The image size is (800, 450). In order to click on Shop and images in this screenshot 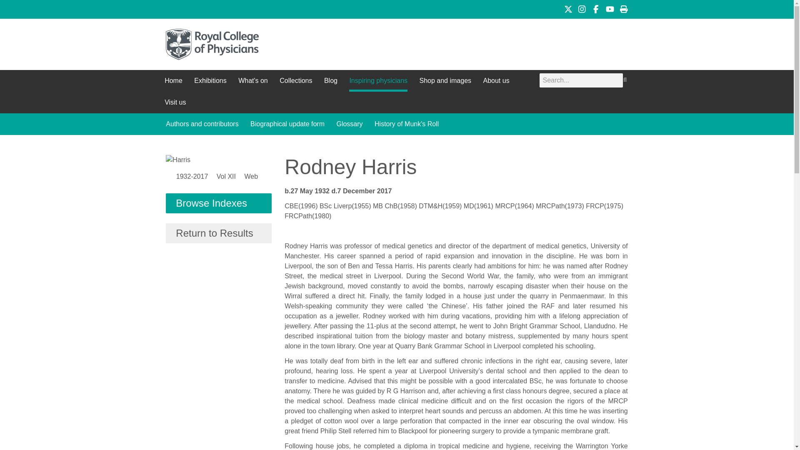, I will do `click(445, 81)`.